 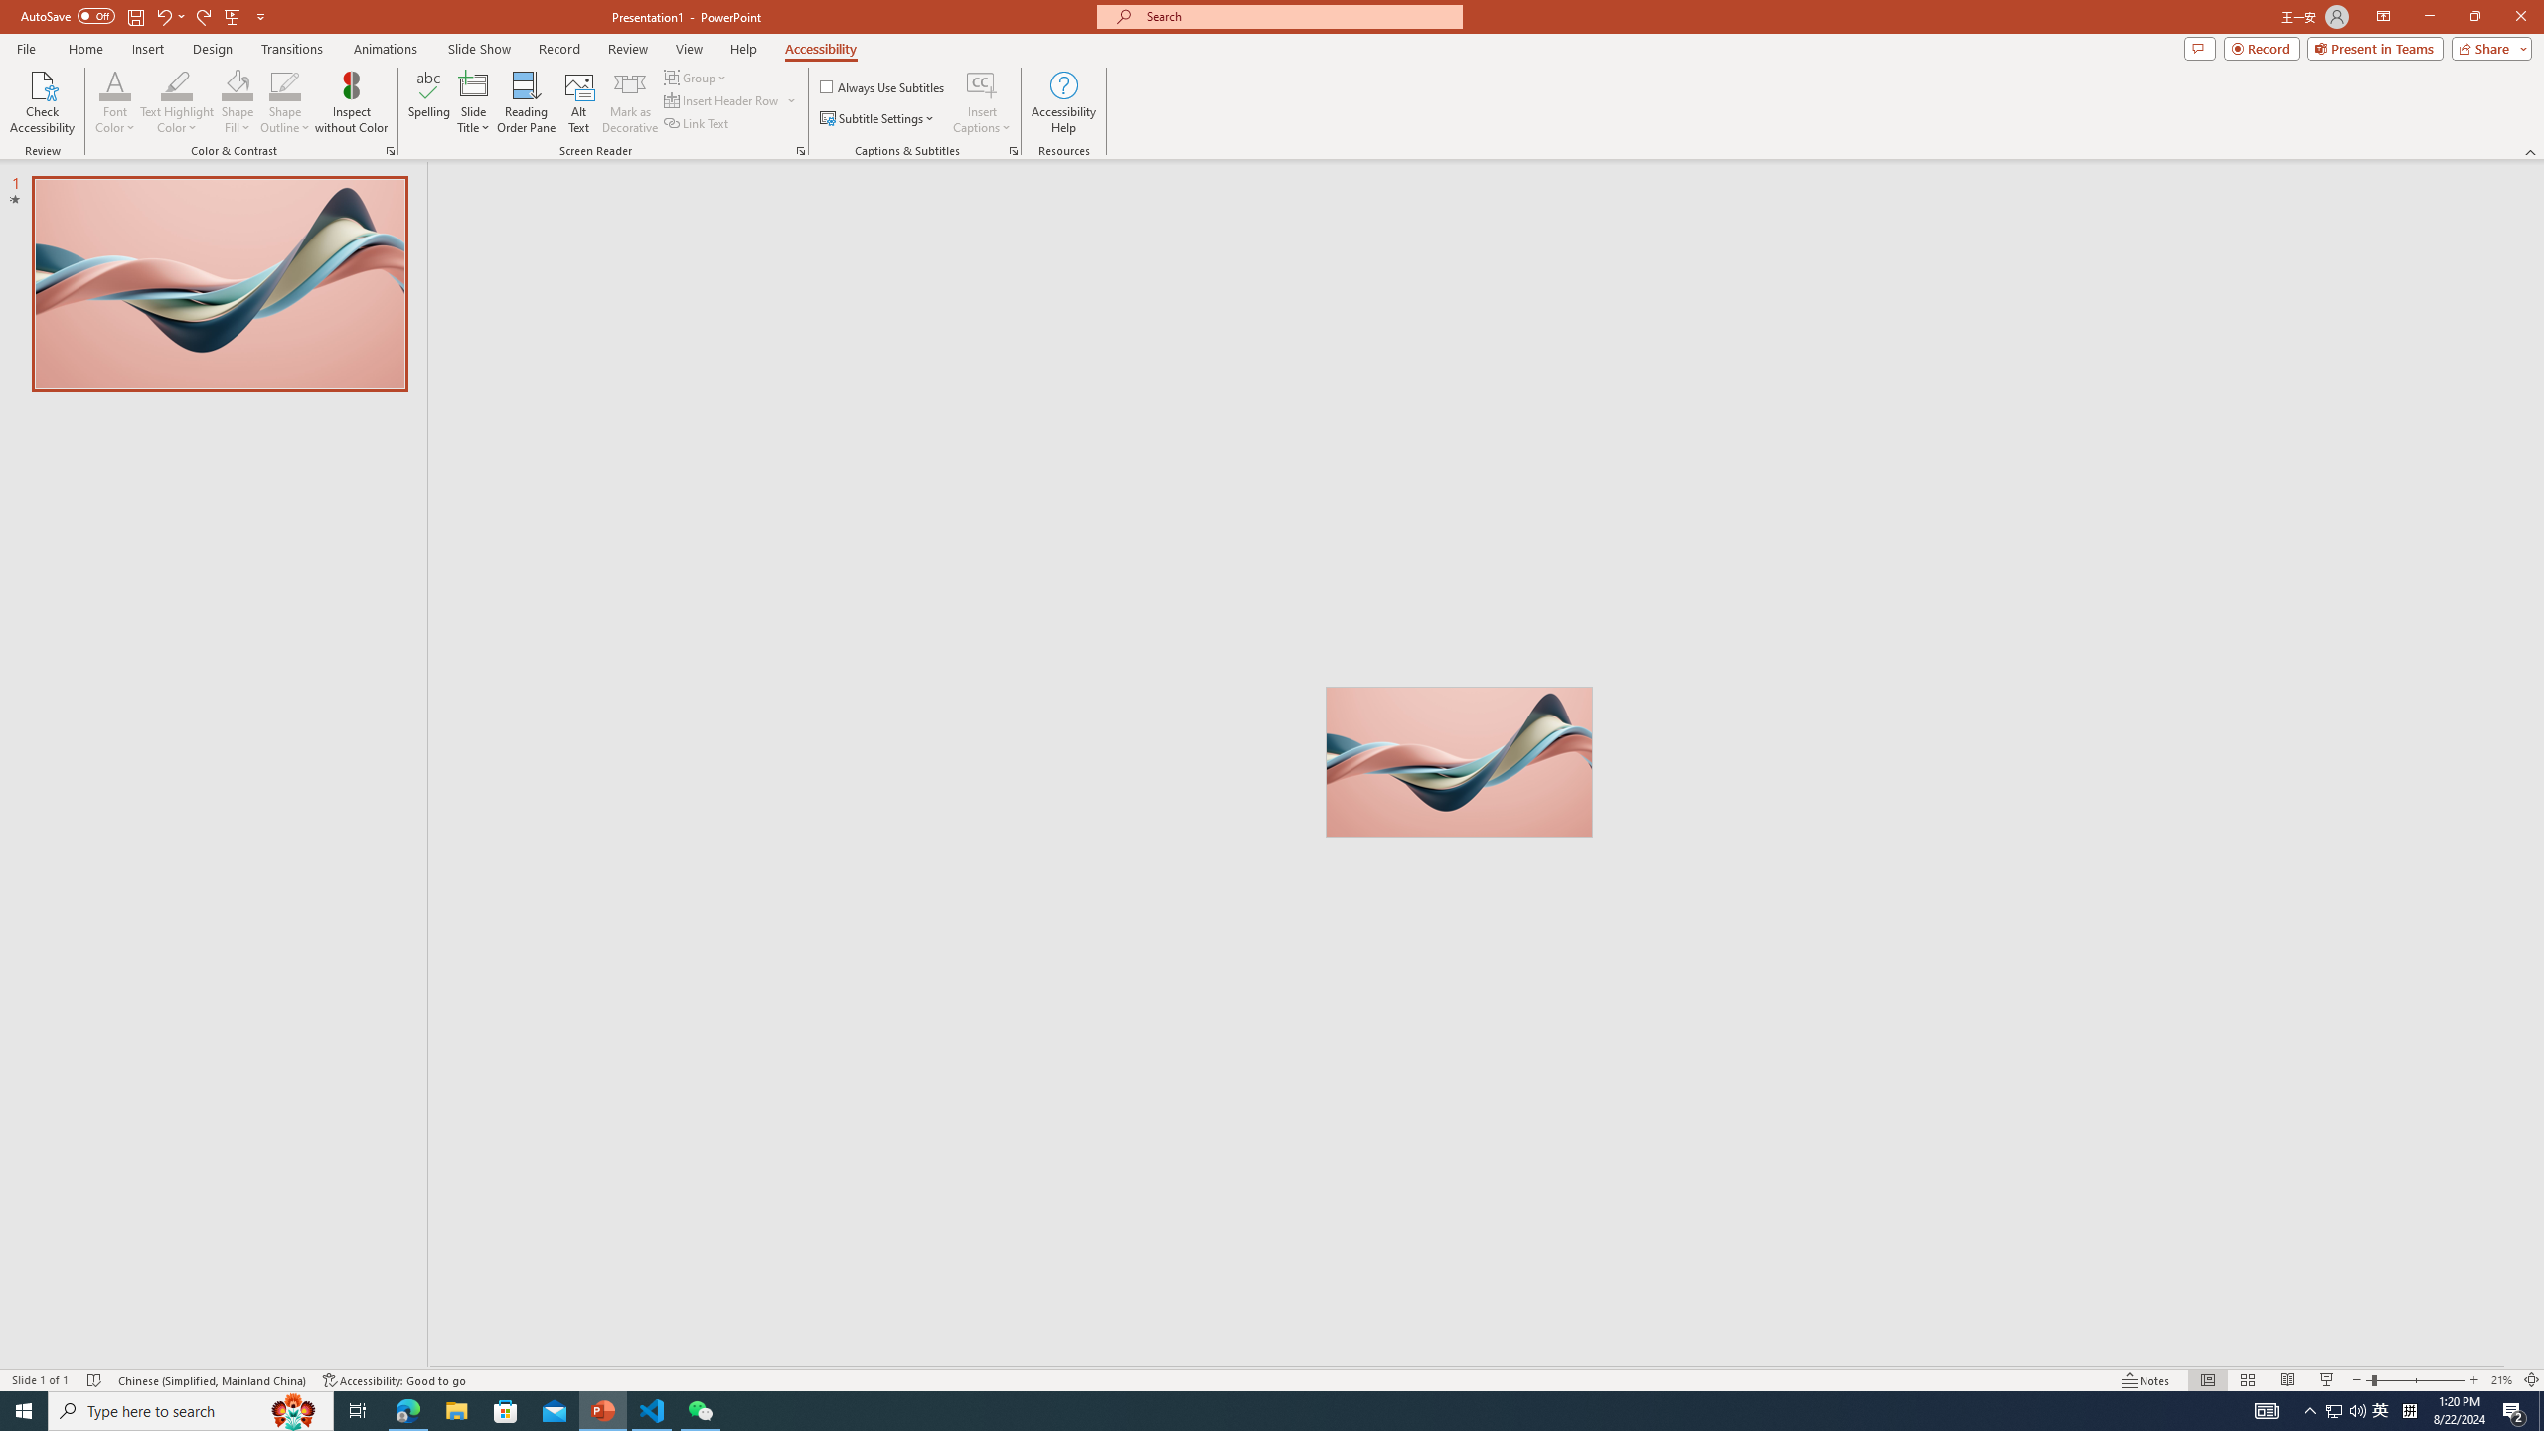 I want to click on Color & Contrast, so click(x=390, y=151).